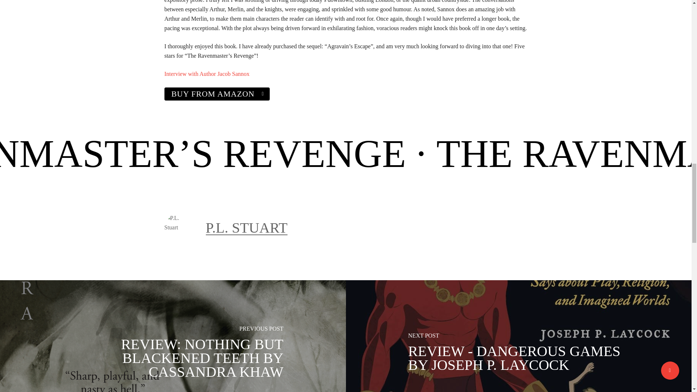 The image size is (697, 392). Describe the element at coordinates (207, 74) in the screenshot. I see `Interview with Author Jacob Sannox` at that location.